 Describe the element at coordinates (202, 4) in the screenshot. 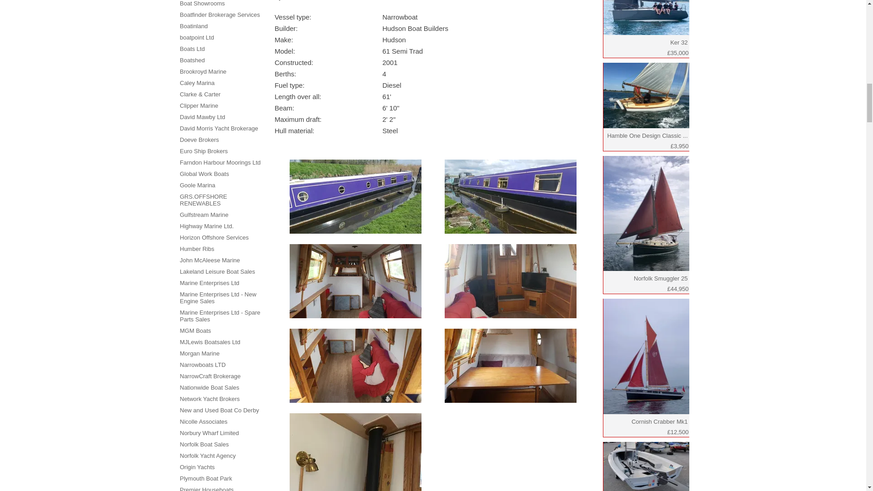

I see `Boat Showrooms, UK` at that location.